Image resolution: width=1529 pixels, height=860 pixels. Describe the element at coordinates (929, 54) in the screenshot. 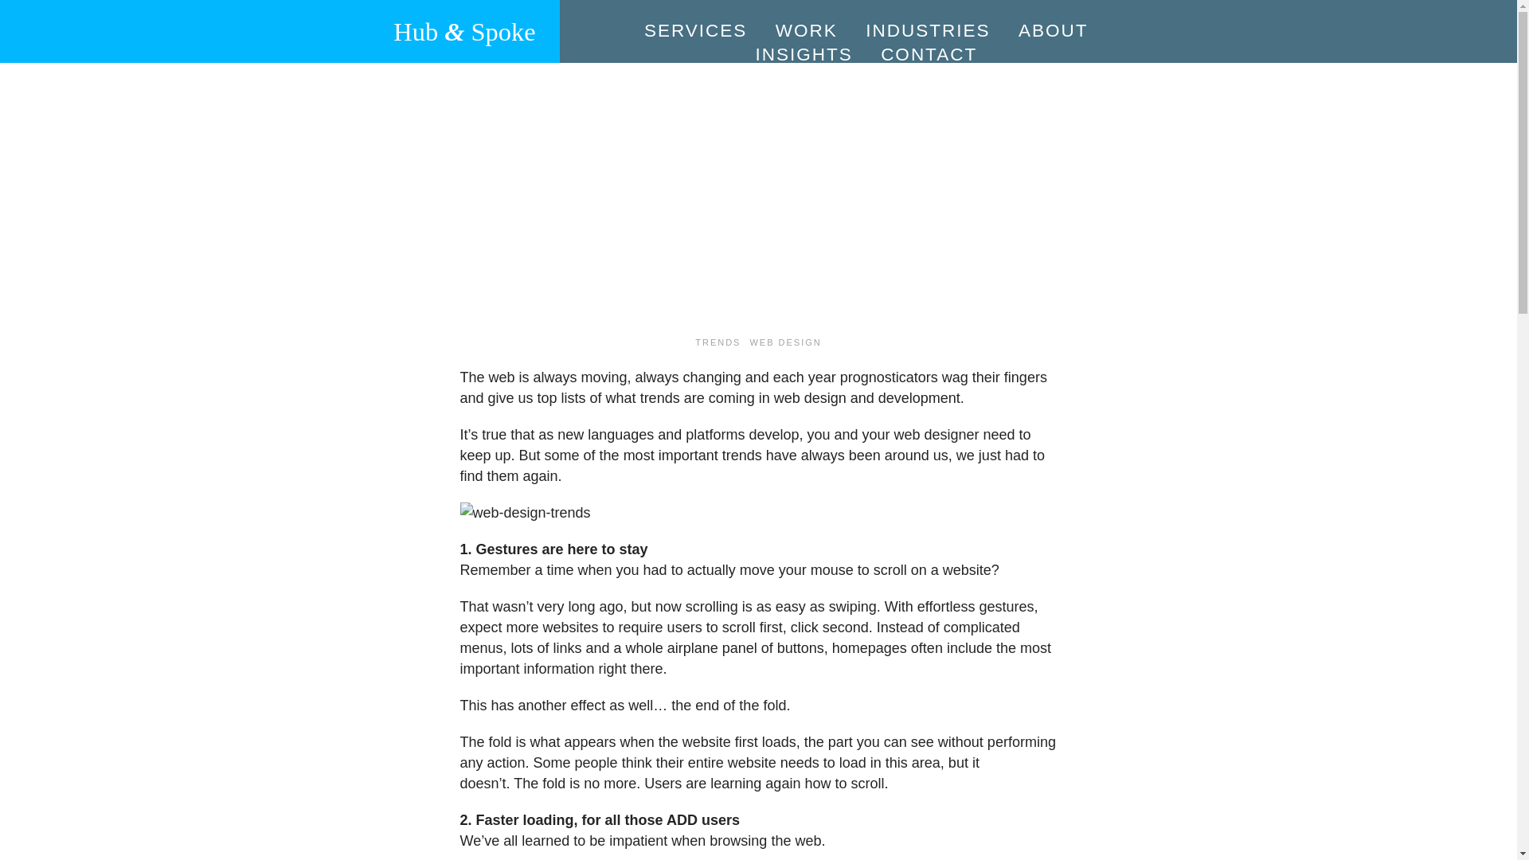

I see `CONTACT` at that location.